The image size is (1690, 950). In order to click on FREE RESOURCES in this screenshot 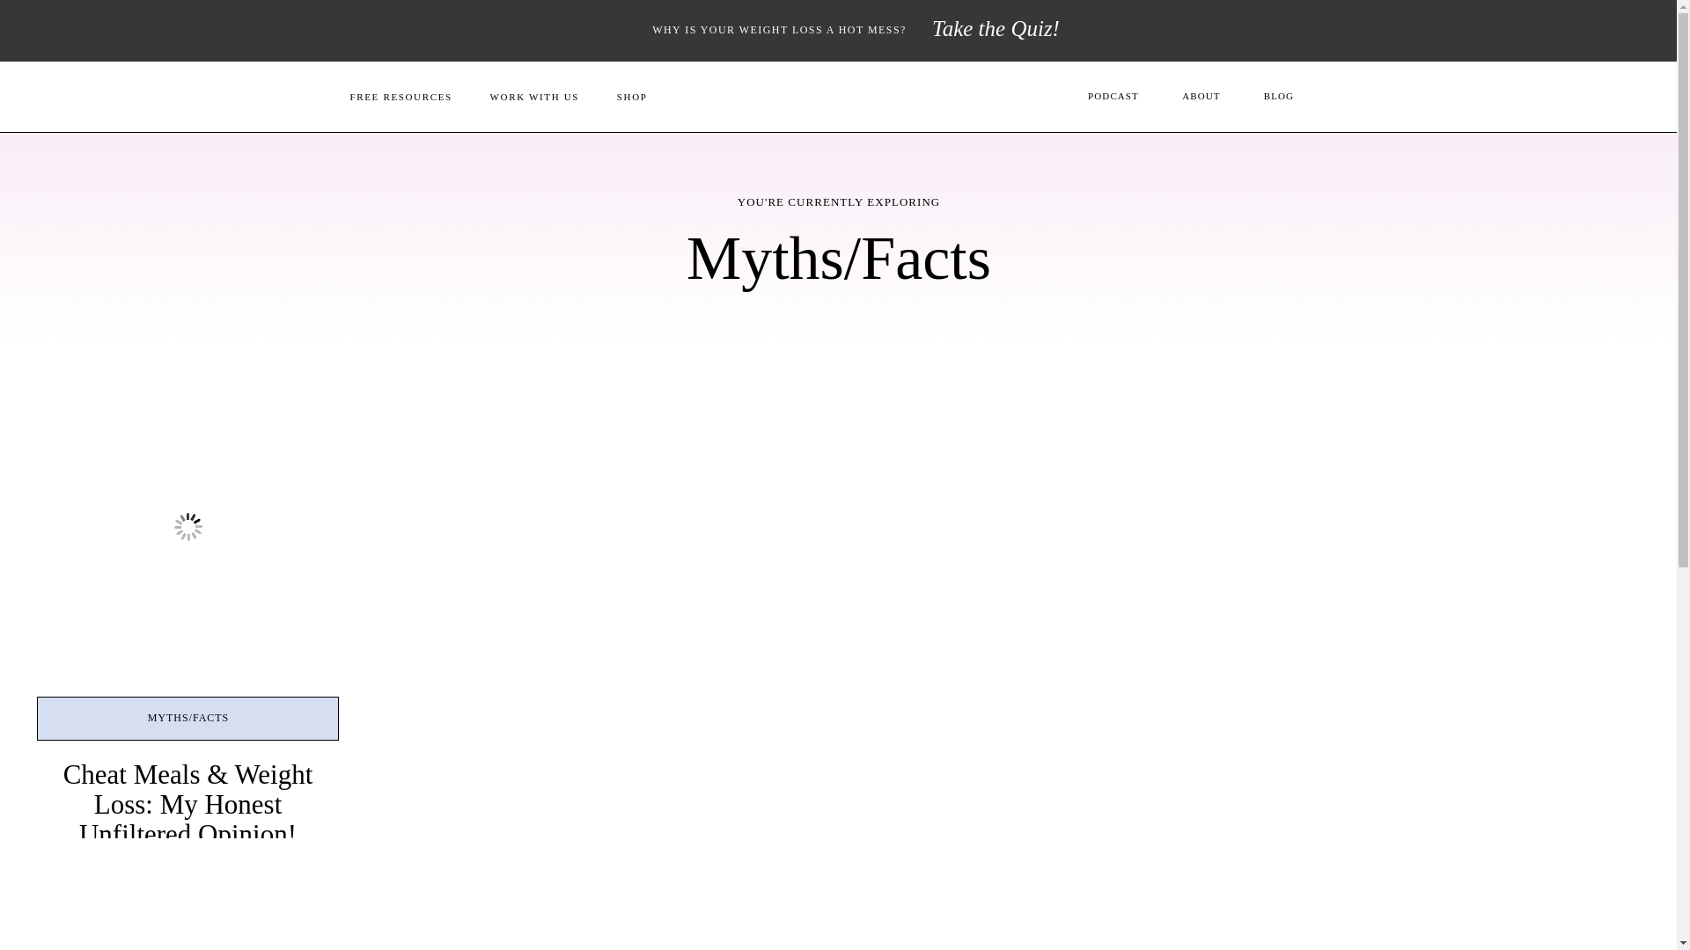, I will do `click(401, 96)`.